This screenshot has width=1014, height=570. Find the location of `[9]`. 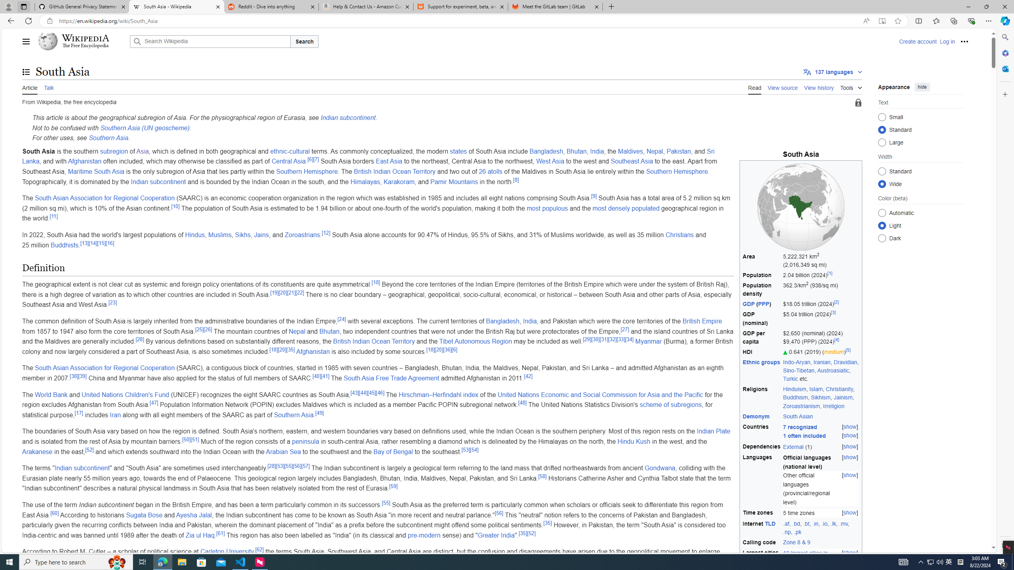

[9] is located at coordinates (594, 196).